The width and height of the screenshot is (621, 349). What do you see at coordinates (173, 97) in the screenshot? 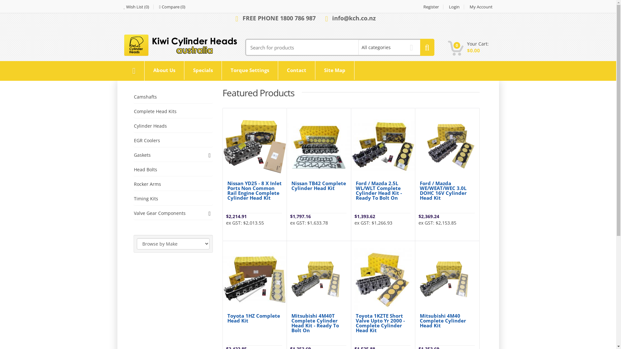
I see `Camshafts` at bounding box center [173, 97].